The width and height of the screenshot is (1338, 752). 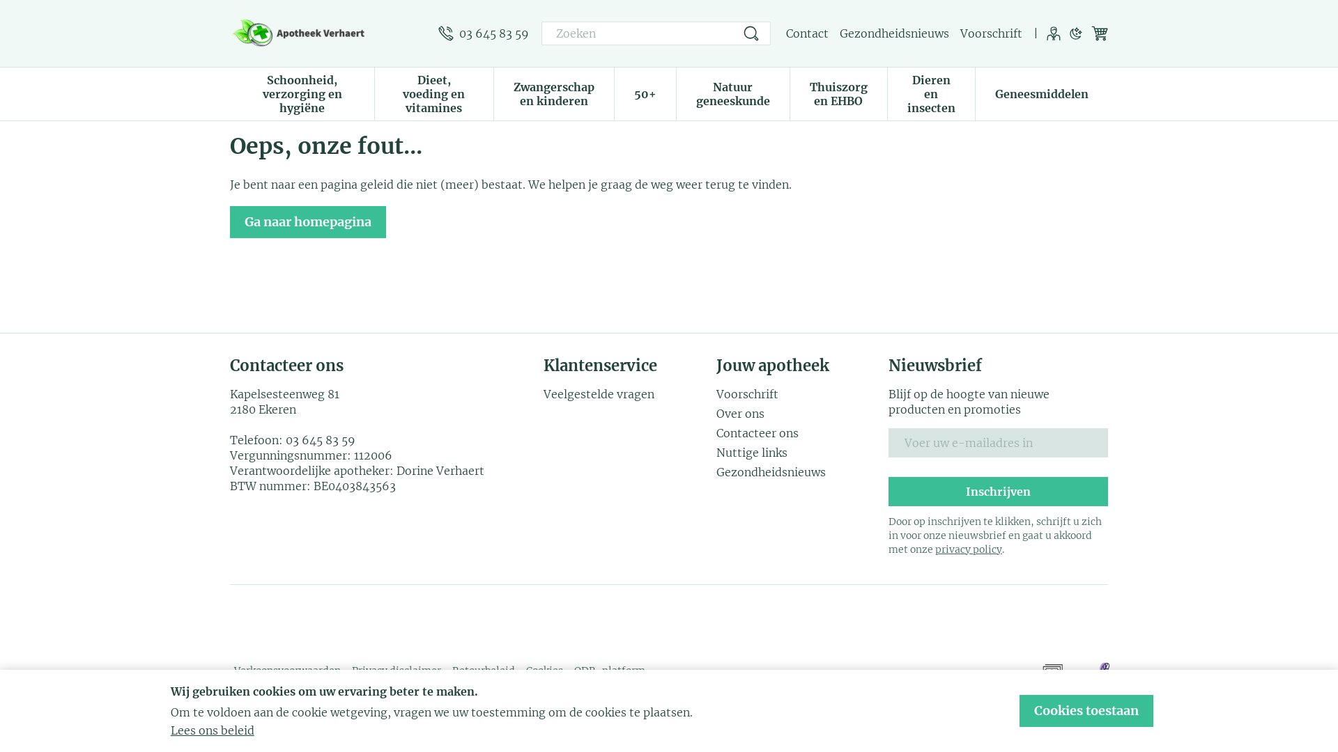 What do you see at coordinates (434, 93) in the screenshot?
I see `Dieet, voeding en vitamines` at bounding box center [434, 93].